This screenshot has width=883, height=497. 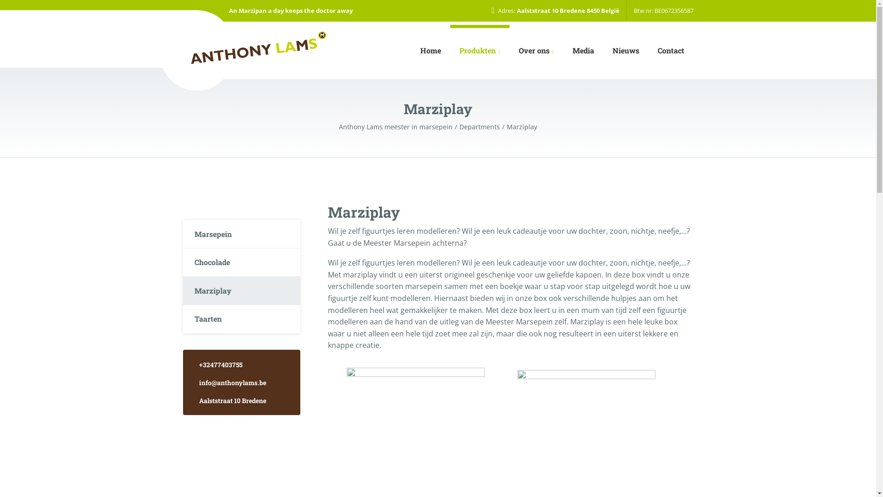 I want to click on Taarten, so click(x=242, y=319).